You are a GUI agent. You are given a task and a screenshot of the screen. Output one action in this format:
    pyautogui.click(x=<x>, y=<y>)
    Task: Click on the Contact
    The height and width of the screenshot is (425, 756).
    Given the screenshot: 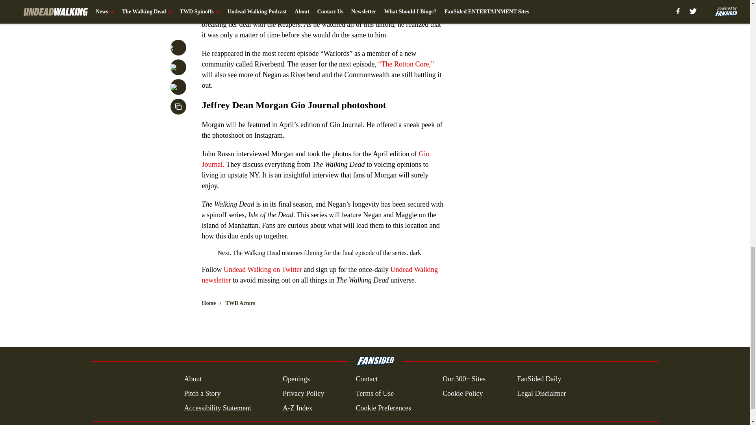 What is the action you would take?
    pyautogui.click(x=366, y=379)
    